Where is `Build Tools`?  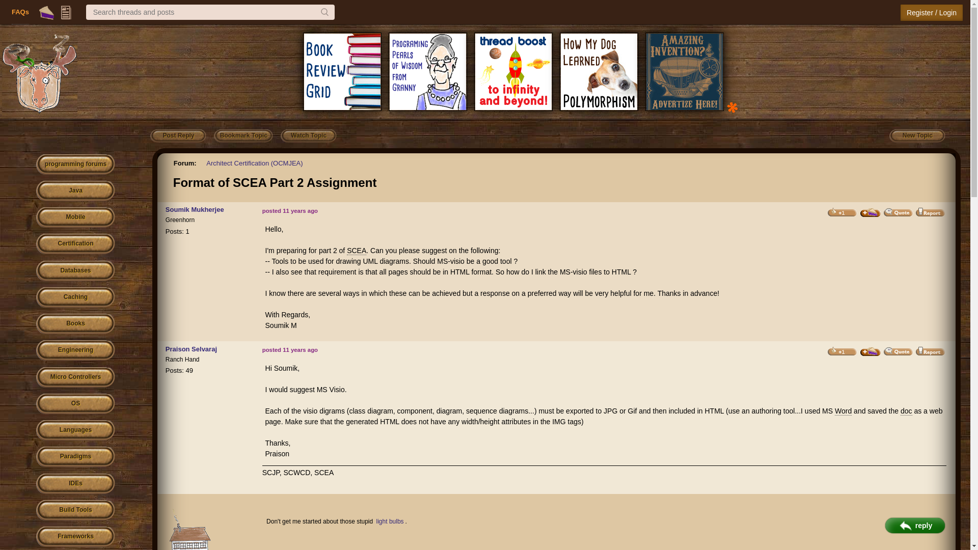
Build Tools is located at coordinates (75, 510).